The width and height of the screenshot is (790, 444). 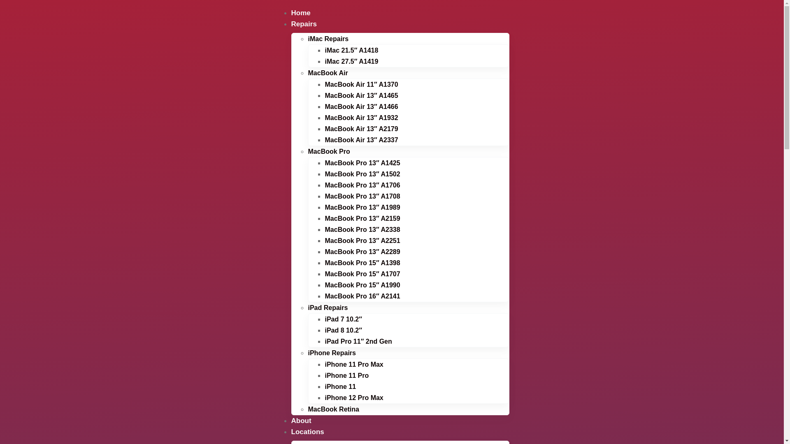 I want to click on iMac Repairs, so click(x=328, y=39).